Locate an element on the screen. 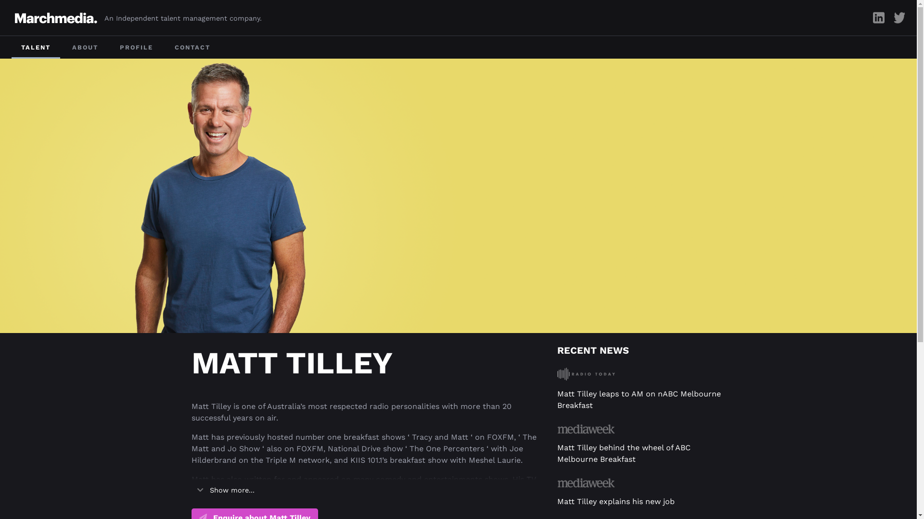 The image size is (924, 519). Matt Tilley explains his new job is located at coordinates (616, 502).